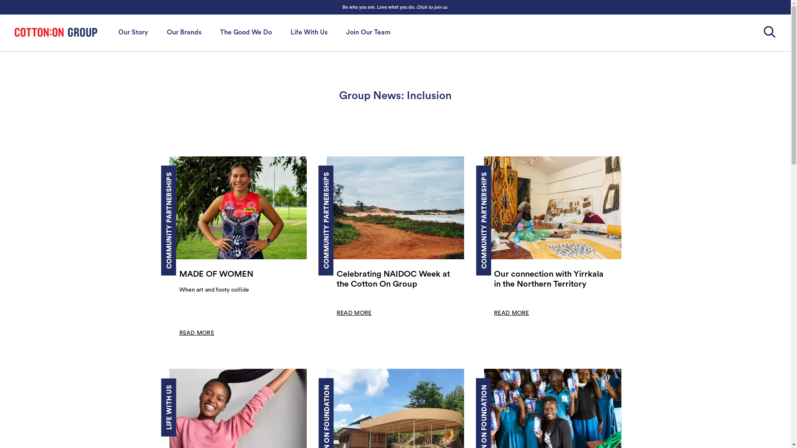 Image resolution: width=797 pixels, height=448 pixels. I want to click on COMMUNITY PARTNERSHIPS, so click(214, 175).